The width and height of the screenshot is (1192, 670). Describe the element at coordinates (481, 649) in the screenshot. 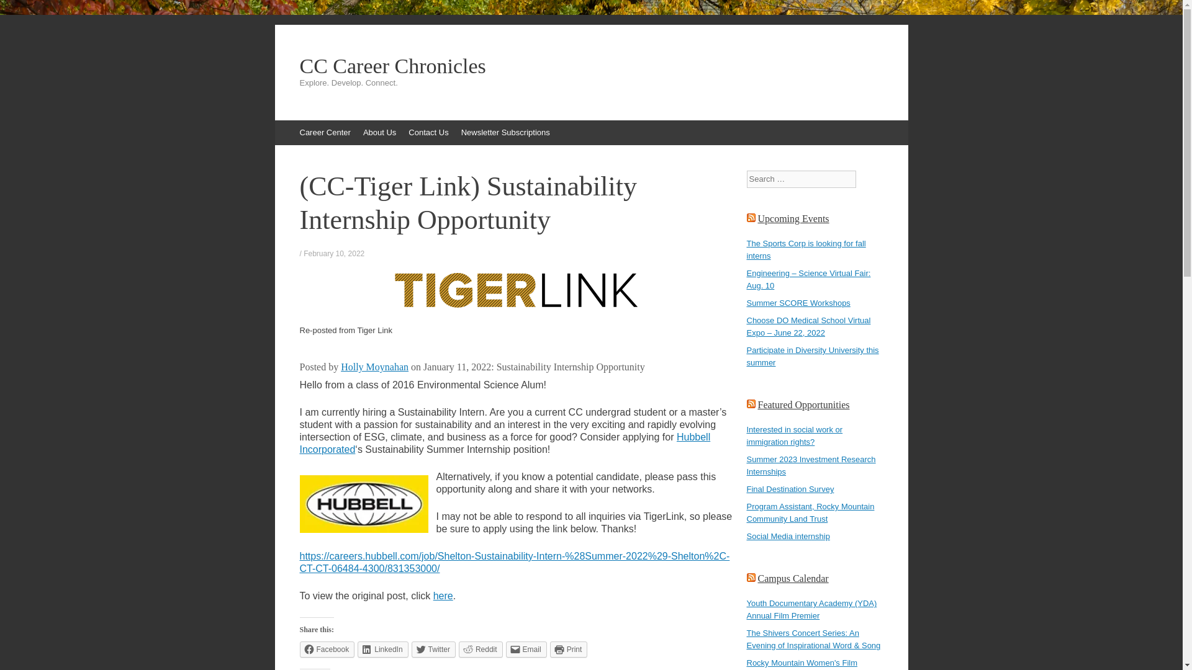

I see `Click to share on Reddit` at that location.